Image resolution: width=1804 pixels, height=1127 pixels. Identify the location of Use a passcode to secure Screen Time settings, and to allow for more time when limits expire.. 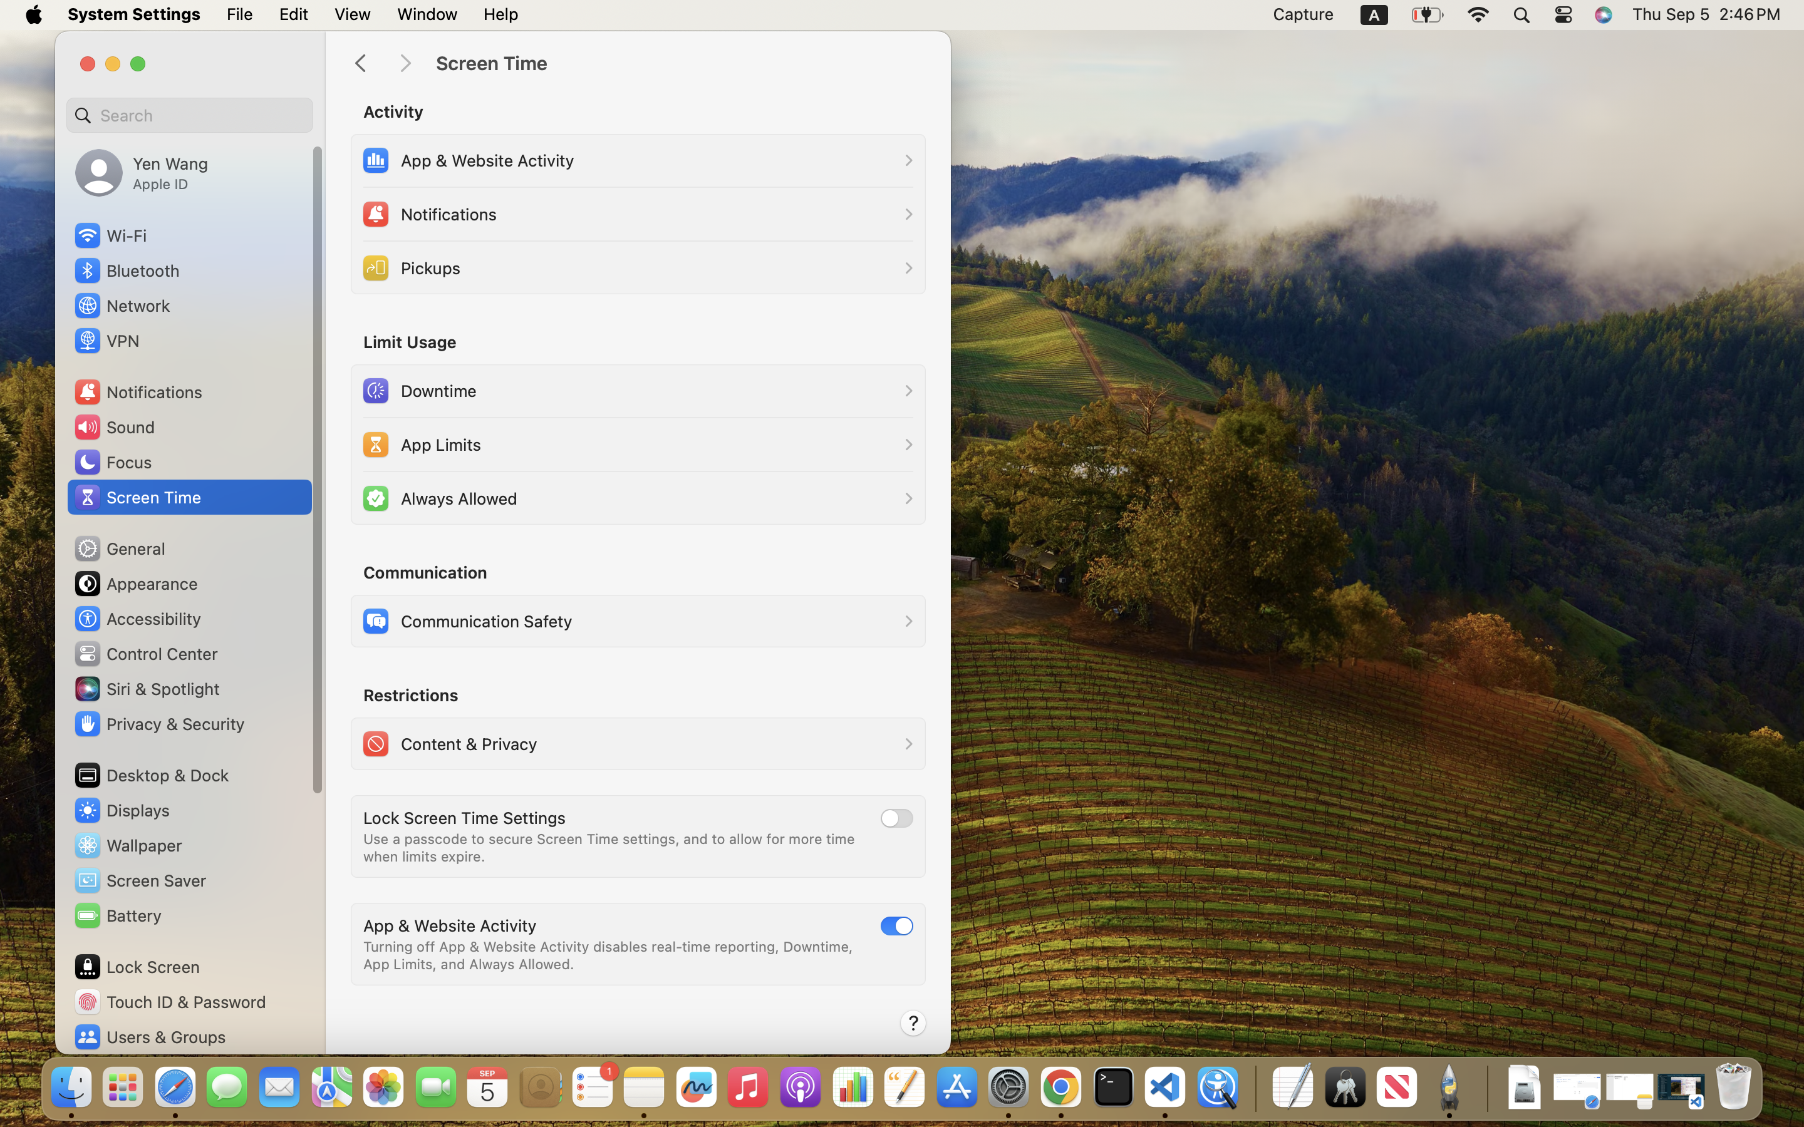
(611, 848).